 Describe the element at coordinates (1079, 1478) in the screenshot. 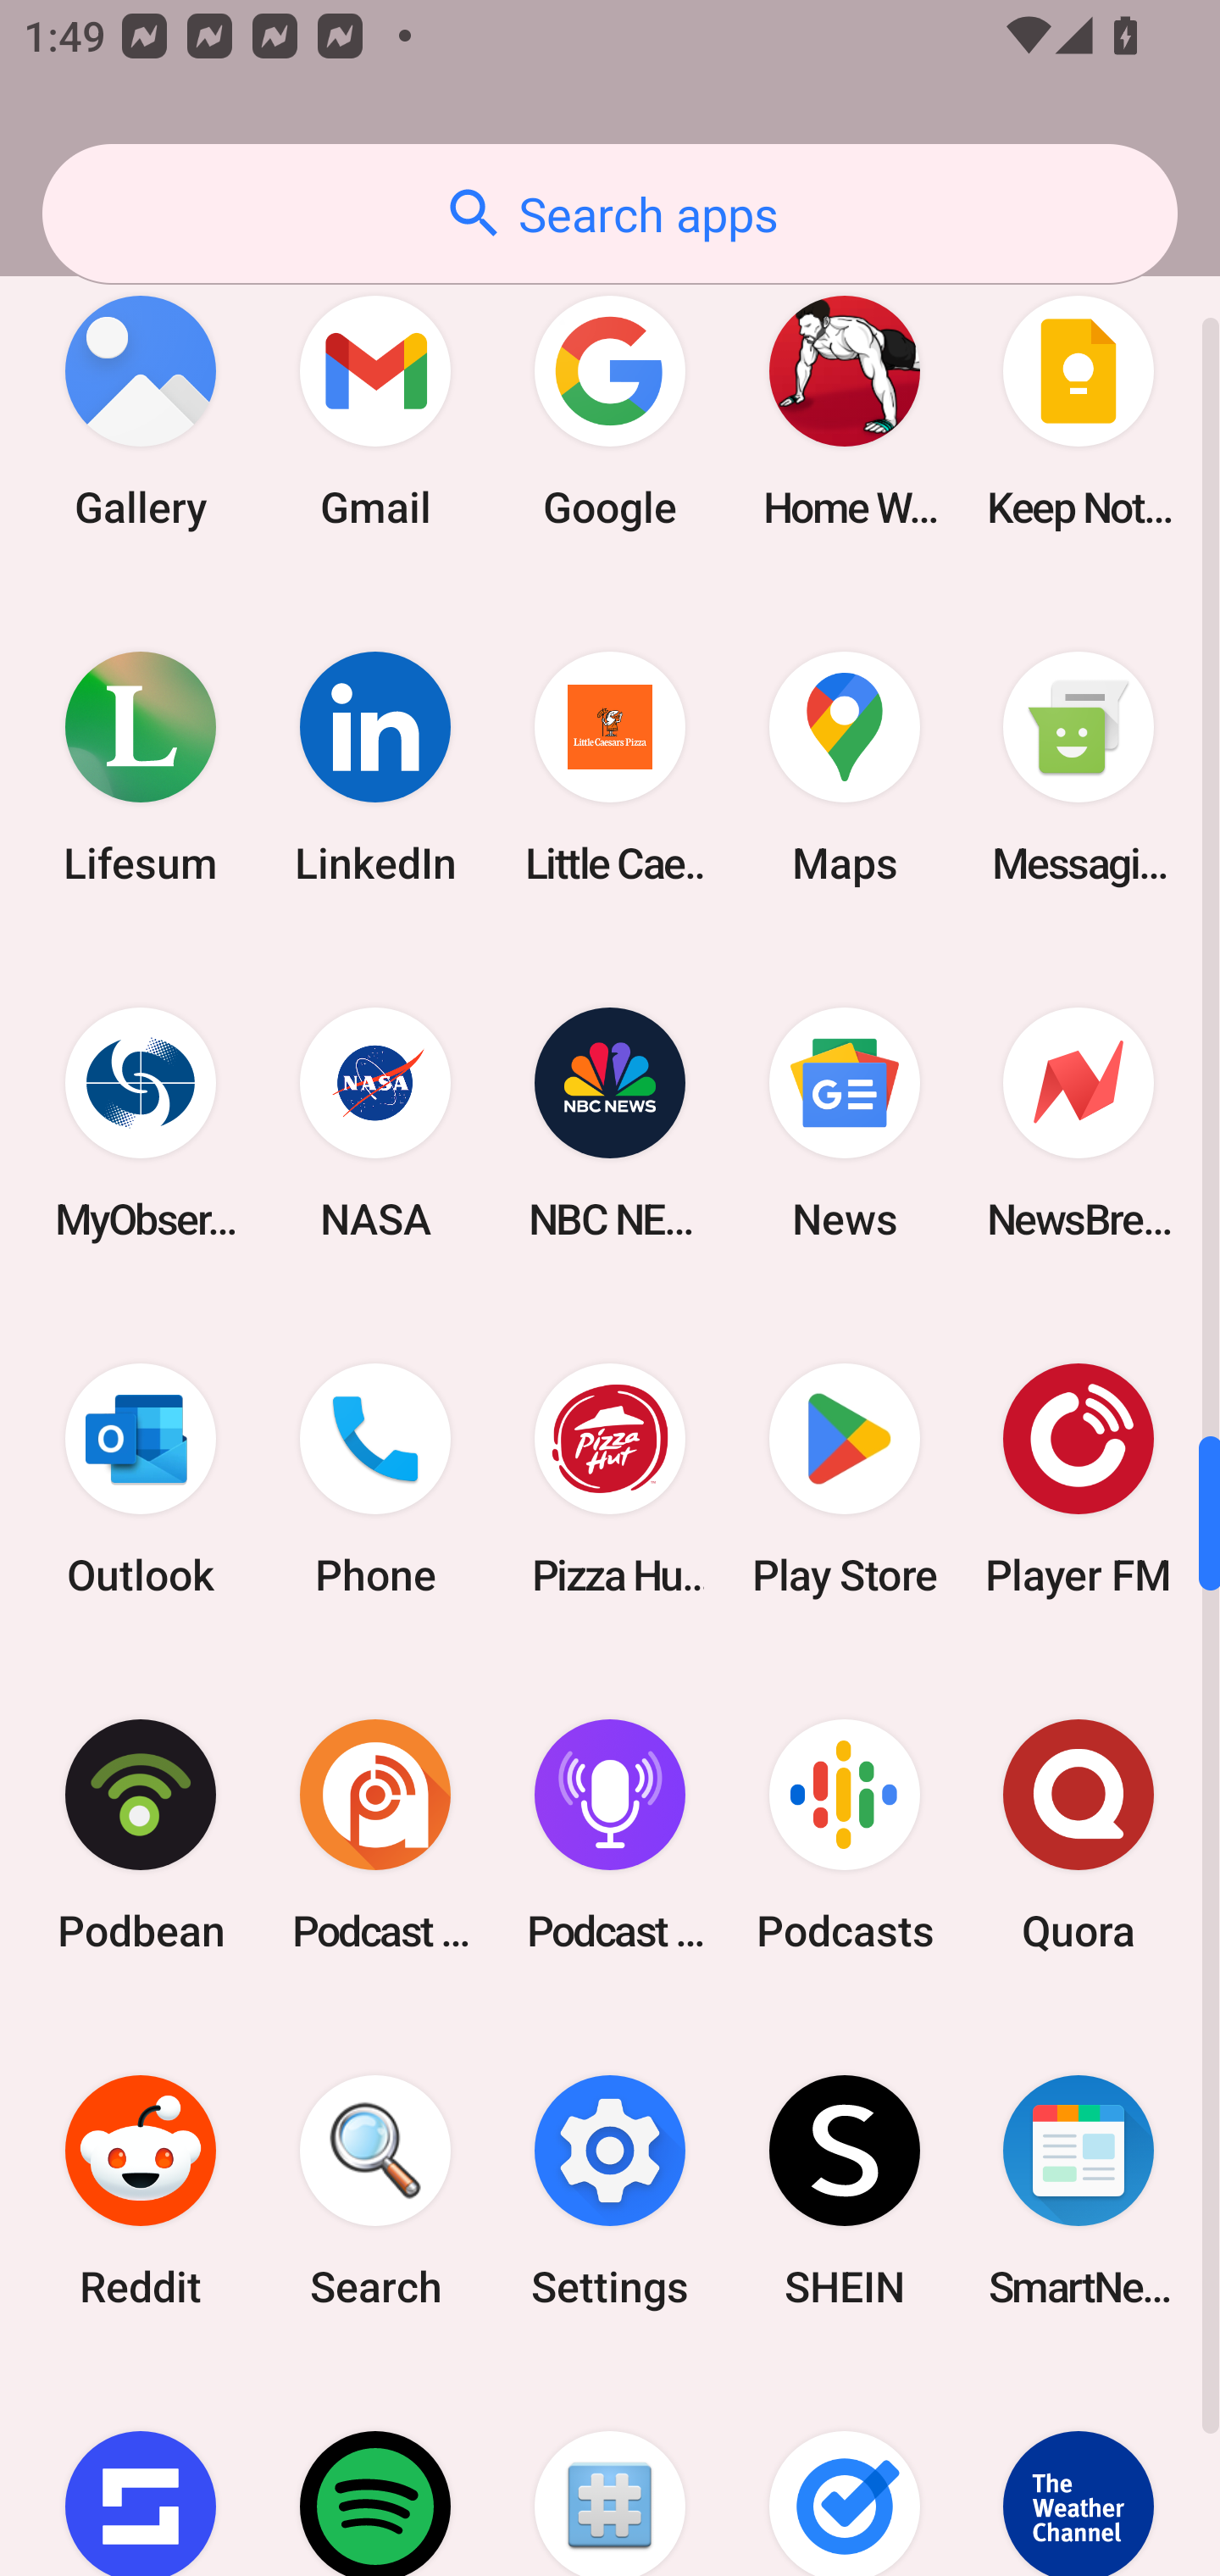

I see `Player FM` at that location.